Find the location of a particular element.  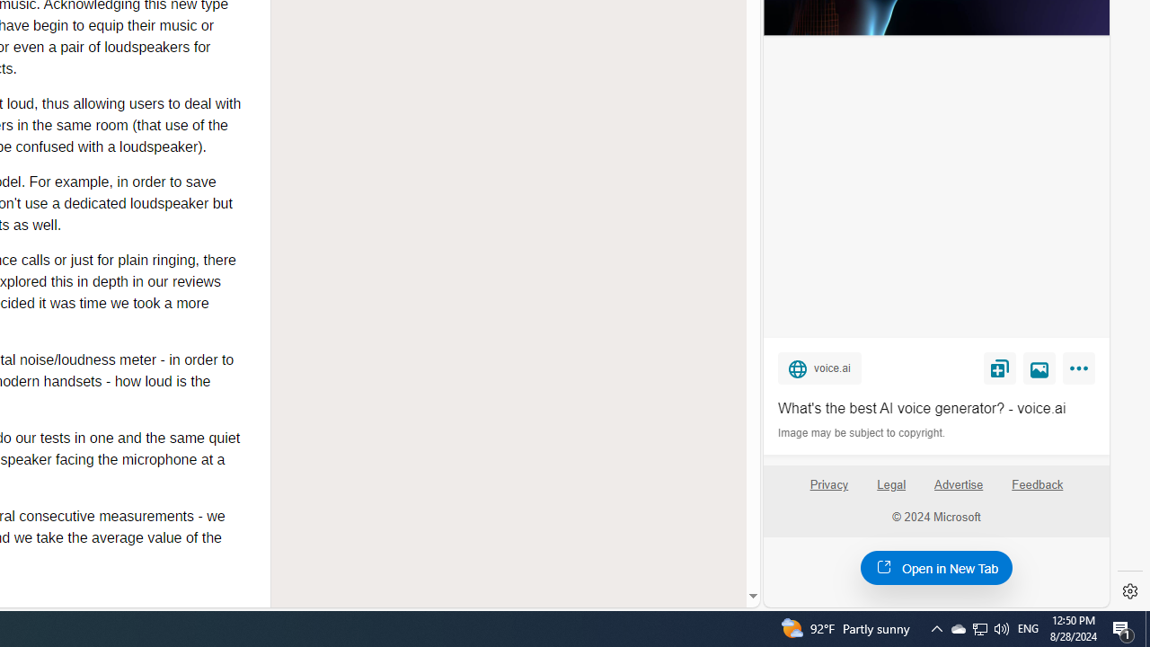

voice.ai is located at coordinates (819, 368).